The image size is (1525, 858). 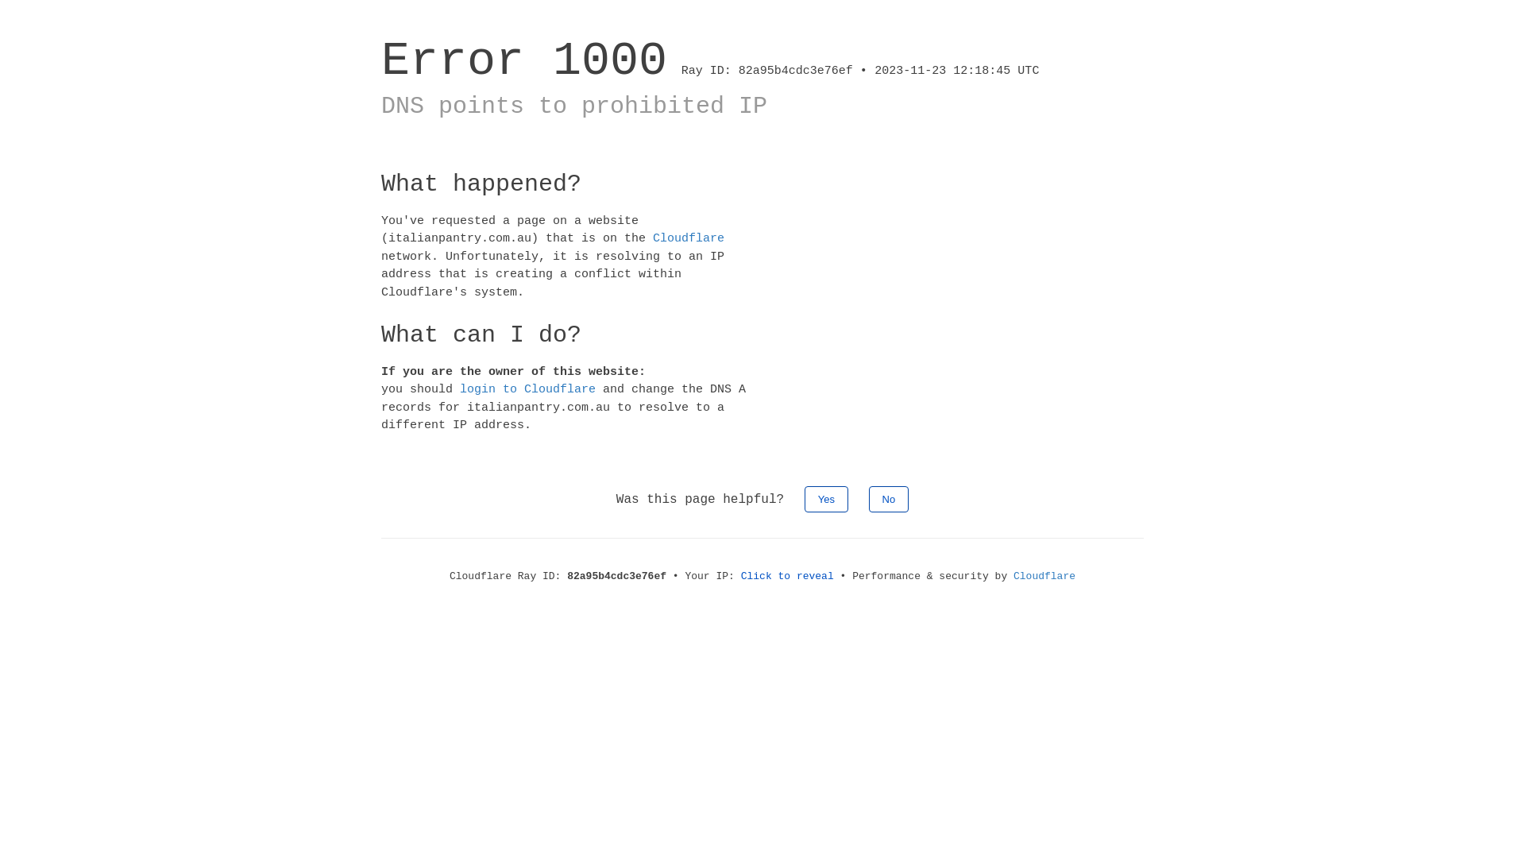 I want to click on Cloudflare, so click(x=1044, y=577).